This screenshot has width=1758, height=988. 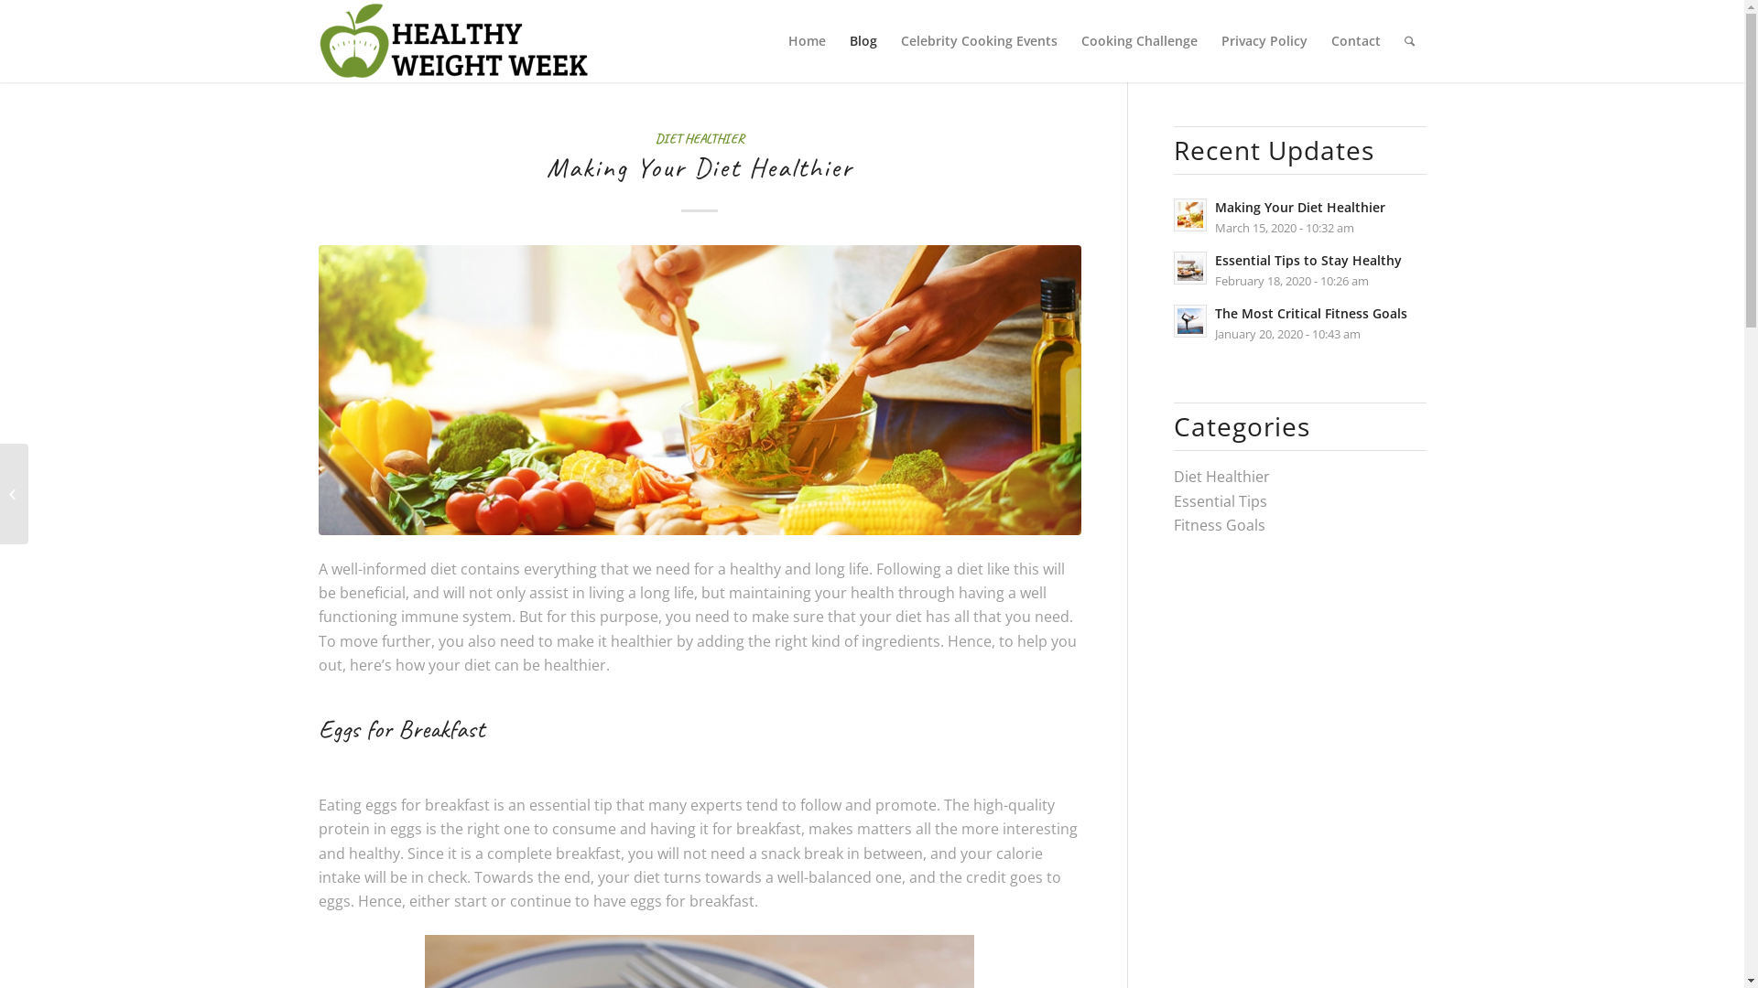 I want to click on Contact, so click(x=1355, y=41).